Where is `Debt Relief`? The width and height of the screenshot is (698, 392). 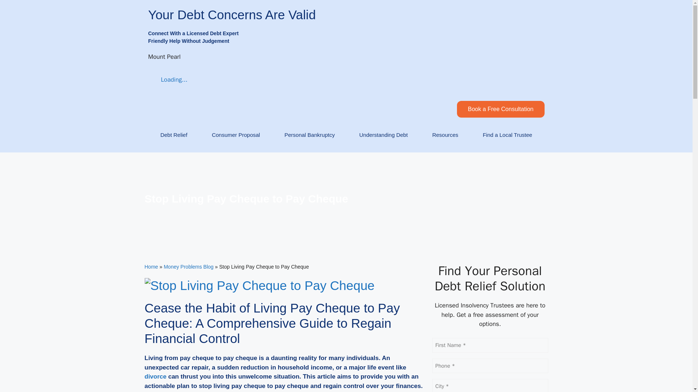 Debt Relief is located at coordinates (174, 135).